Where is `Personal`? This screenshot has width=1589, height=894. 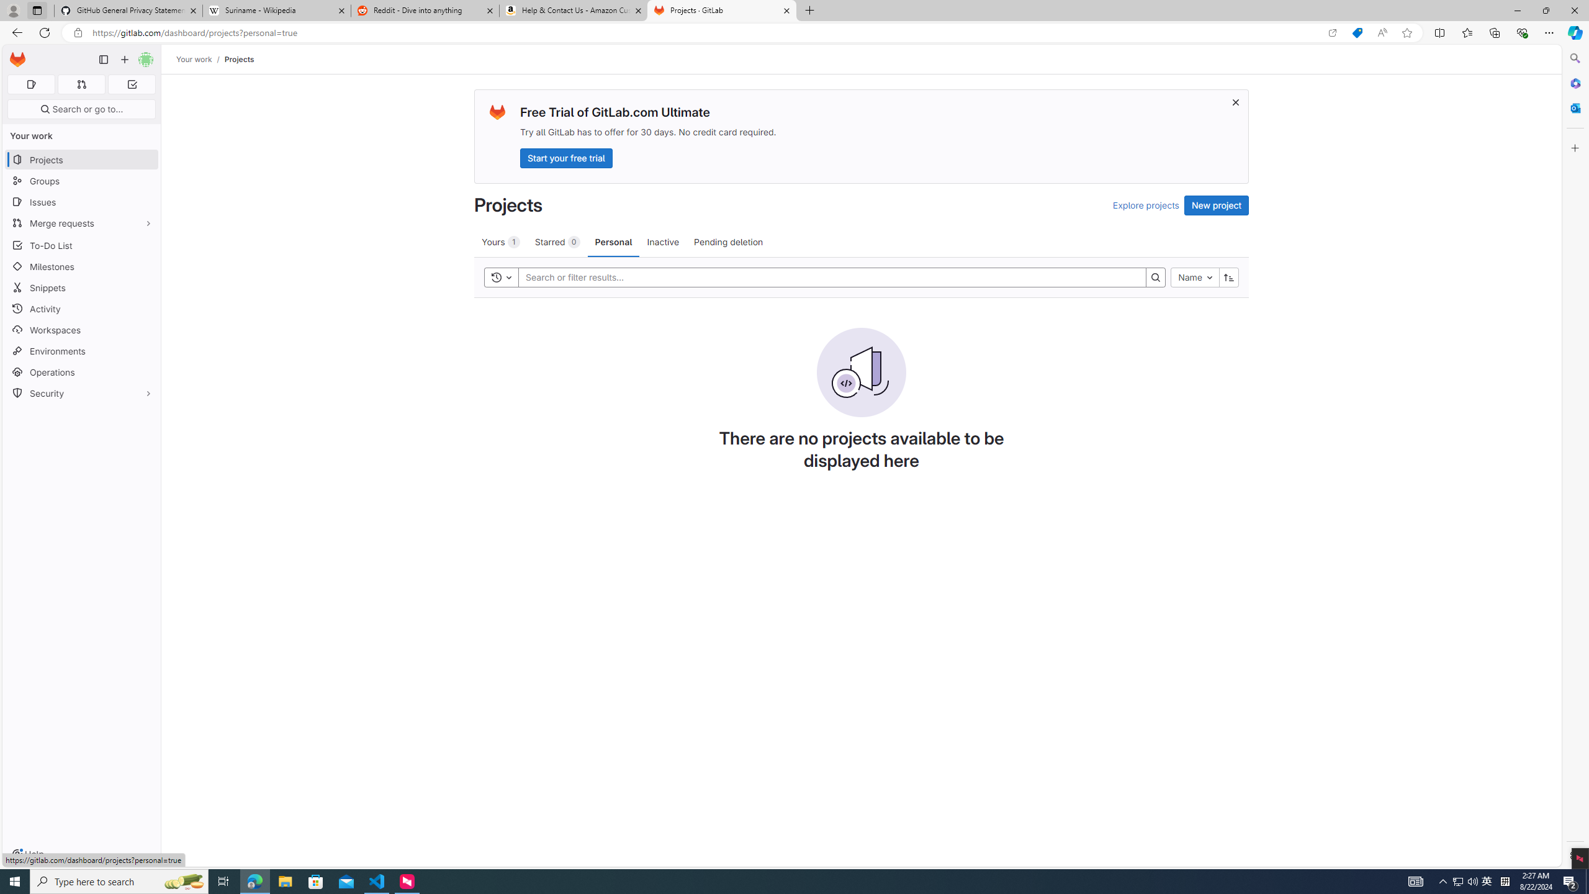 Personal is located at coordinates (614, 242).